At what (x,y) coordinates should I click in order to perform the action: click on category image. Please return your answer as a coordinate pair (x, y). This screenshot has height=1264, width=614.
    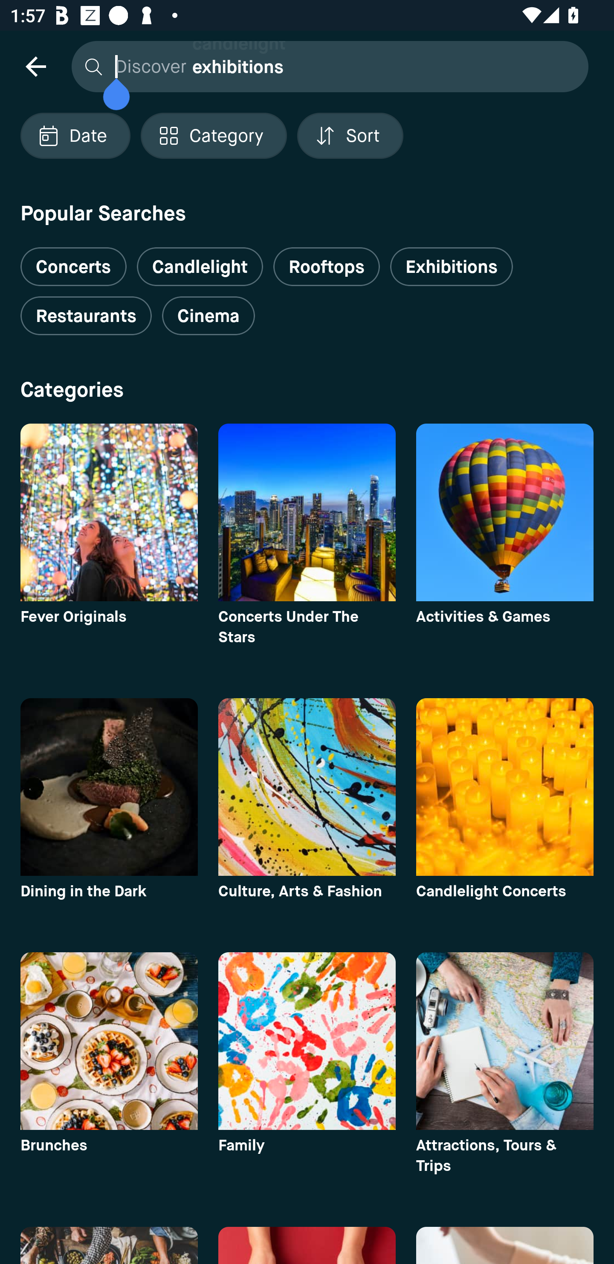
    Looking at the image, I should click on (505, 1041).